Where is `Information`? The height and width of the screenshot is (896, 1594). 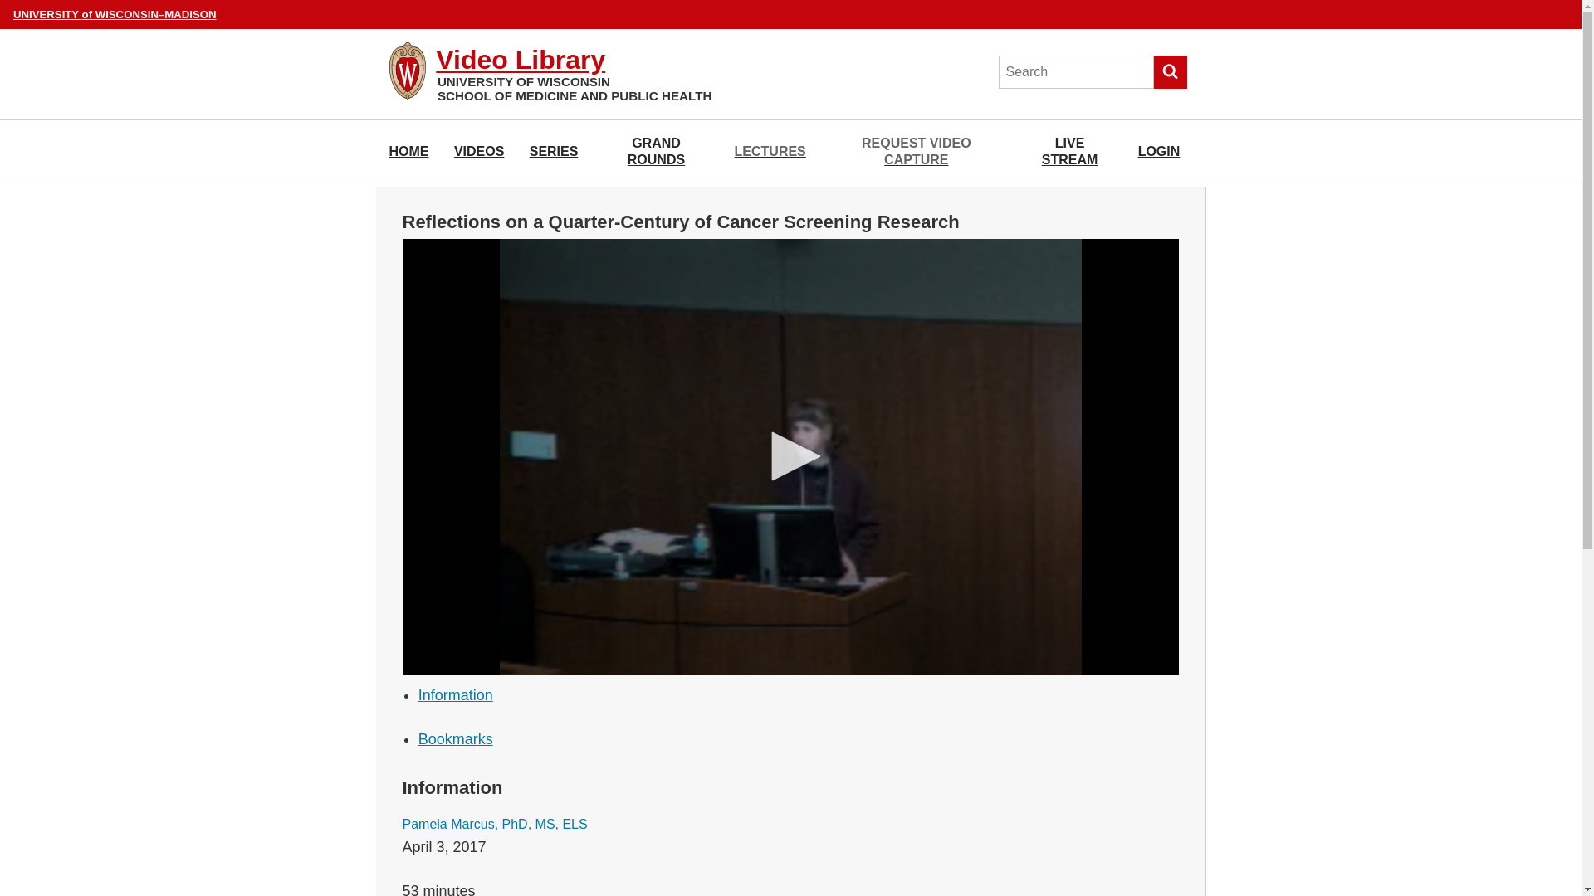 Information is located at coordinates (455, 695).